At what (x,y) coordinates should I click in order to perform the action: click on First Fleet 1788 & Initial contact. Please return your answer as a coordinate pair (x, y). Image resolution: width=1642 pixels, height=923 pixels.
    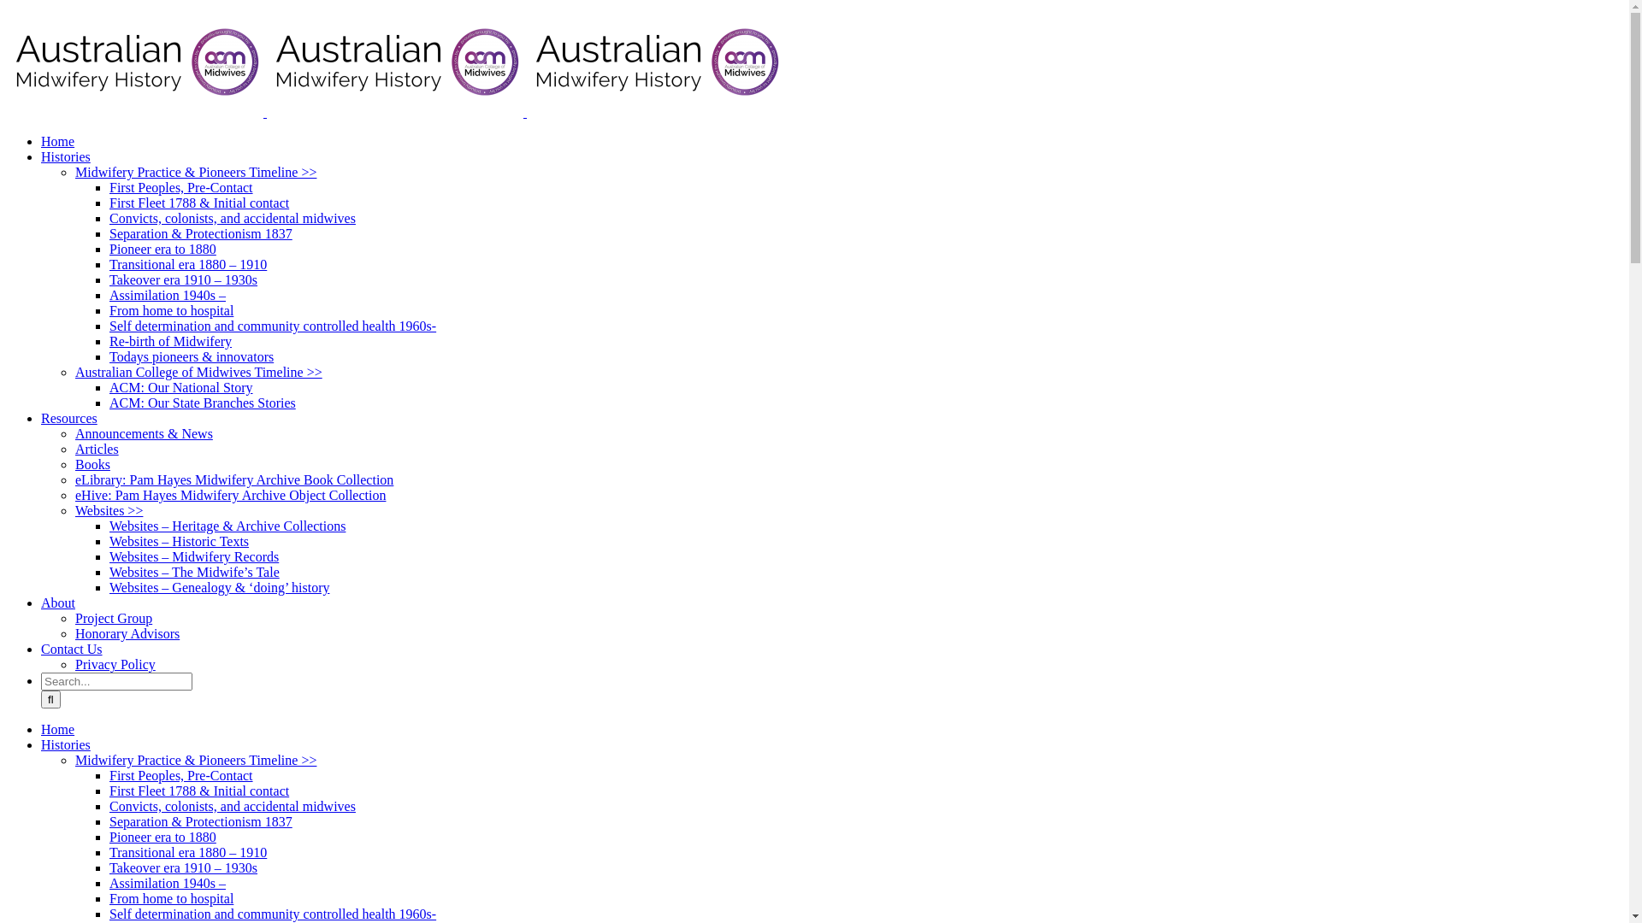
    Looking at the image, I should click on (199, 203).